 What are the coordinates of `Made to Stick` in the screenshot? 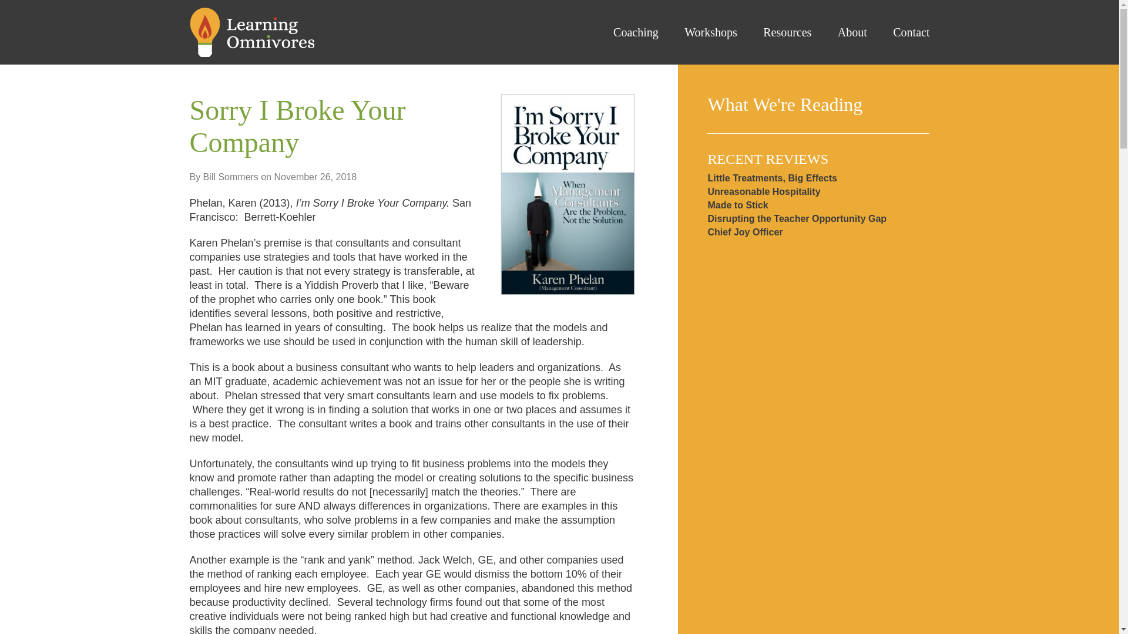 It's located at (737, 205).